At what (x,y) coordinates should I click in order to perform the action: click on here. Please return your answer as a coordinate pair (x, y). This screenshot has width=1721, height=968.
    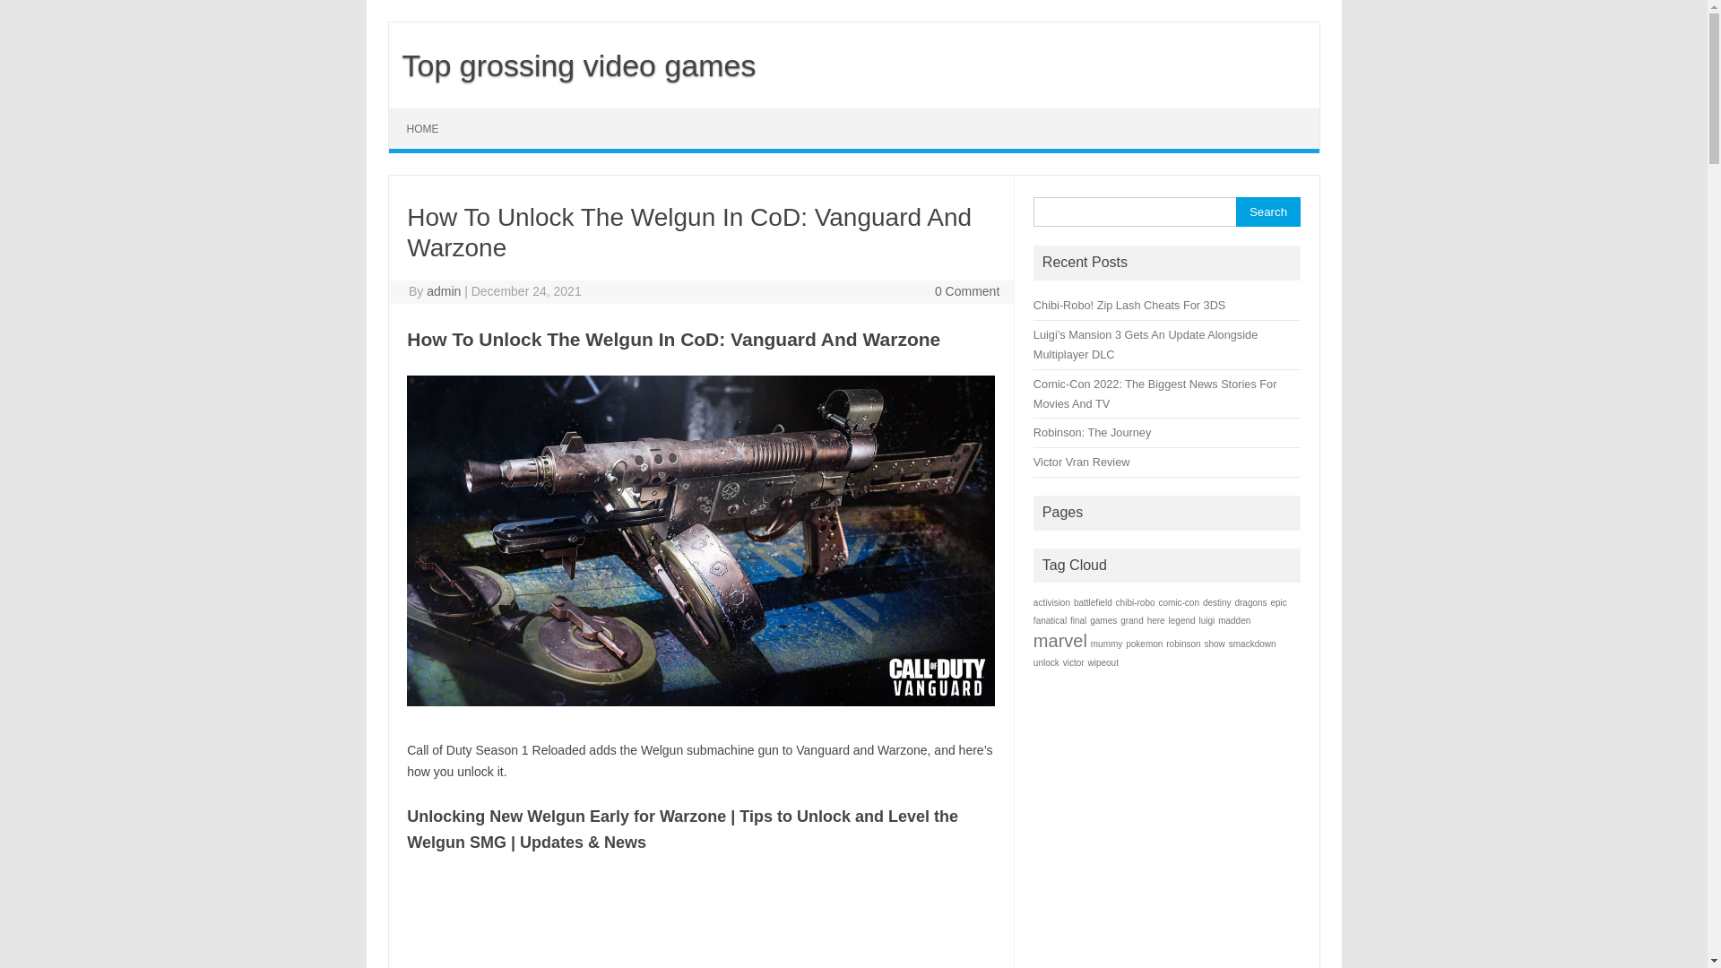
    Looking at the image, I should click on (1156, 620).